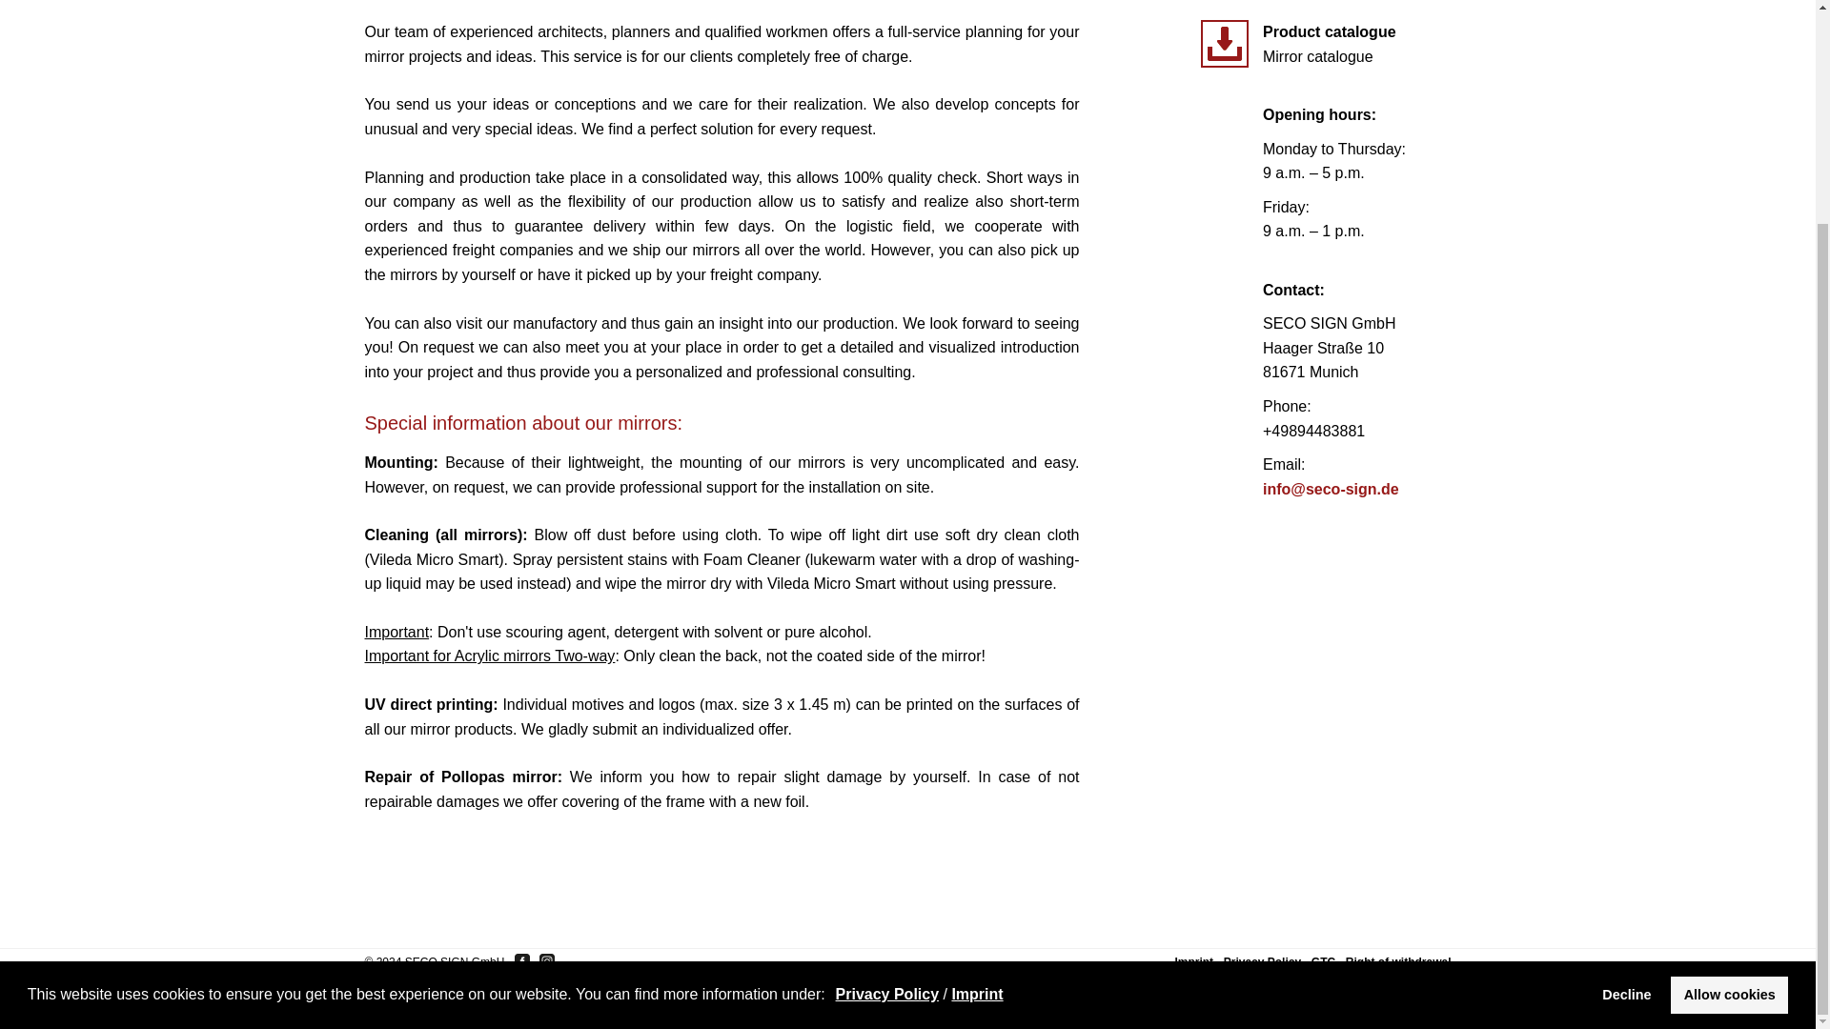 The image size is (1830, 1029). Describe the element at coordinates (888, 720) in the screenshot. I see `Privacy Policy` at that location.